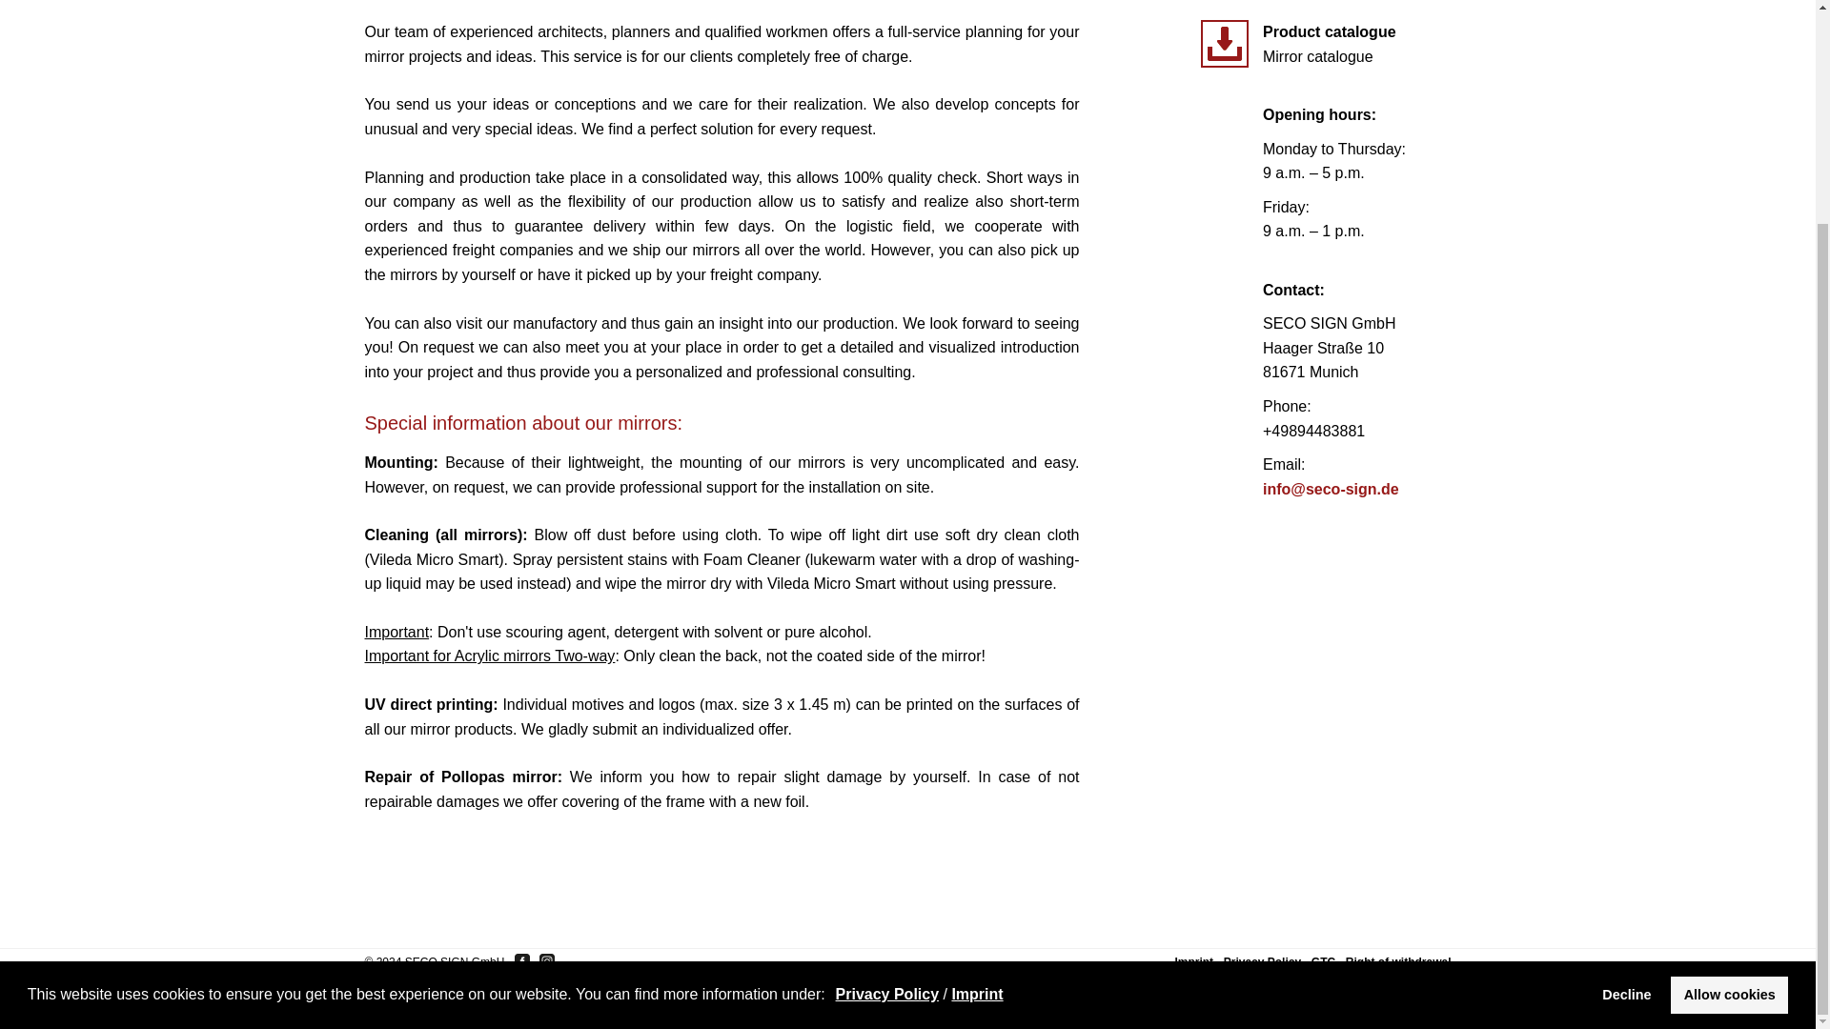 The image size is (1830, 1029). Describe the element at coordinates (888, 720) in the screenshot. I see `Privacy Policy` at that location.